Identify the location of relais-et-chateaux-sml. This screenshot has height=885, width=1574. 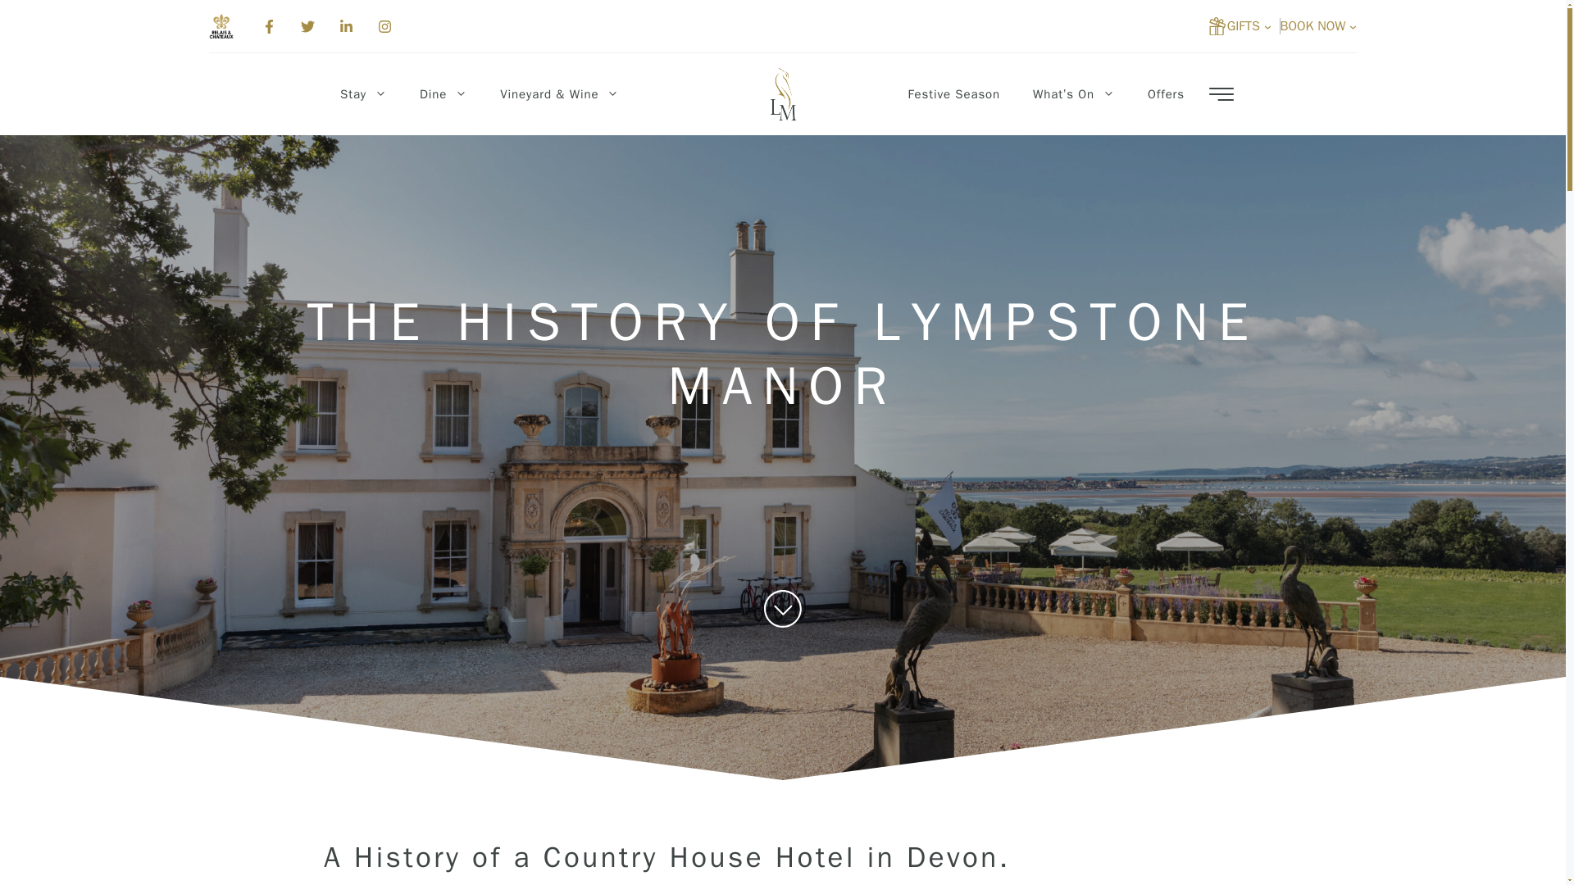
(221, 26).